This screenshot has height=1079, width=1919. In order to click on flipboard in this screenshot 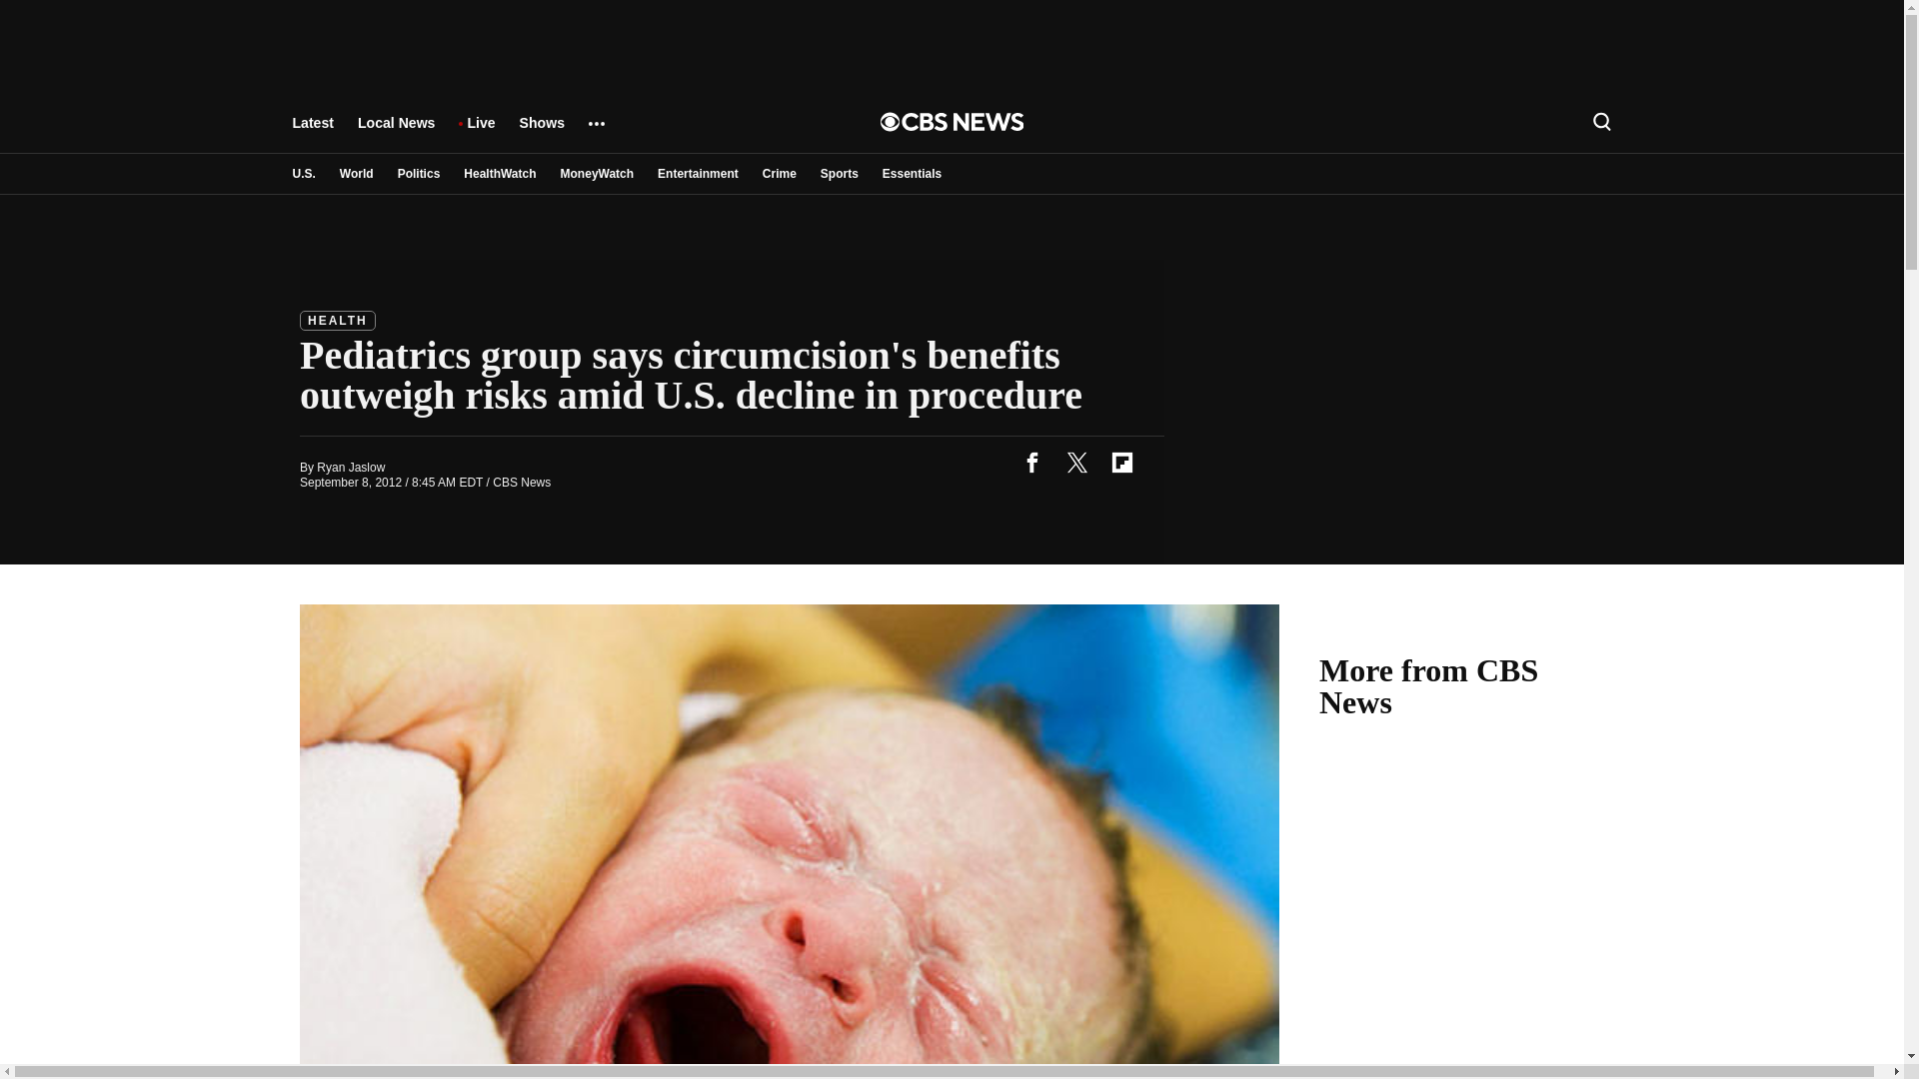, I will do `click(1121, 462)`.